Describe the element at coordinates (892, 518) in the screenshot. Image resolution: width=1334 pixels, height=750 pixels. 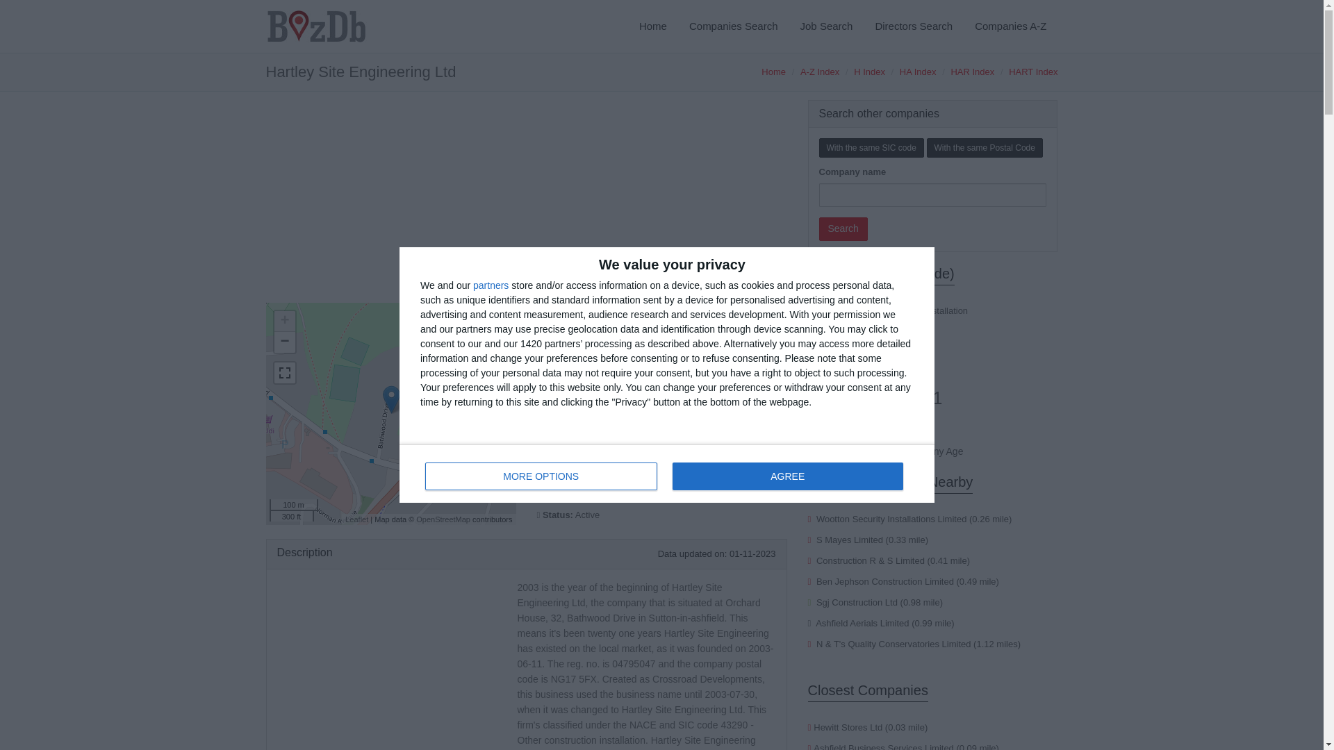
I see `Wootton Security Installations Limited` at that location.